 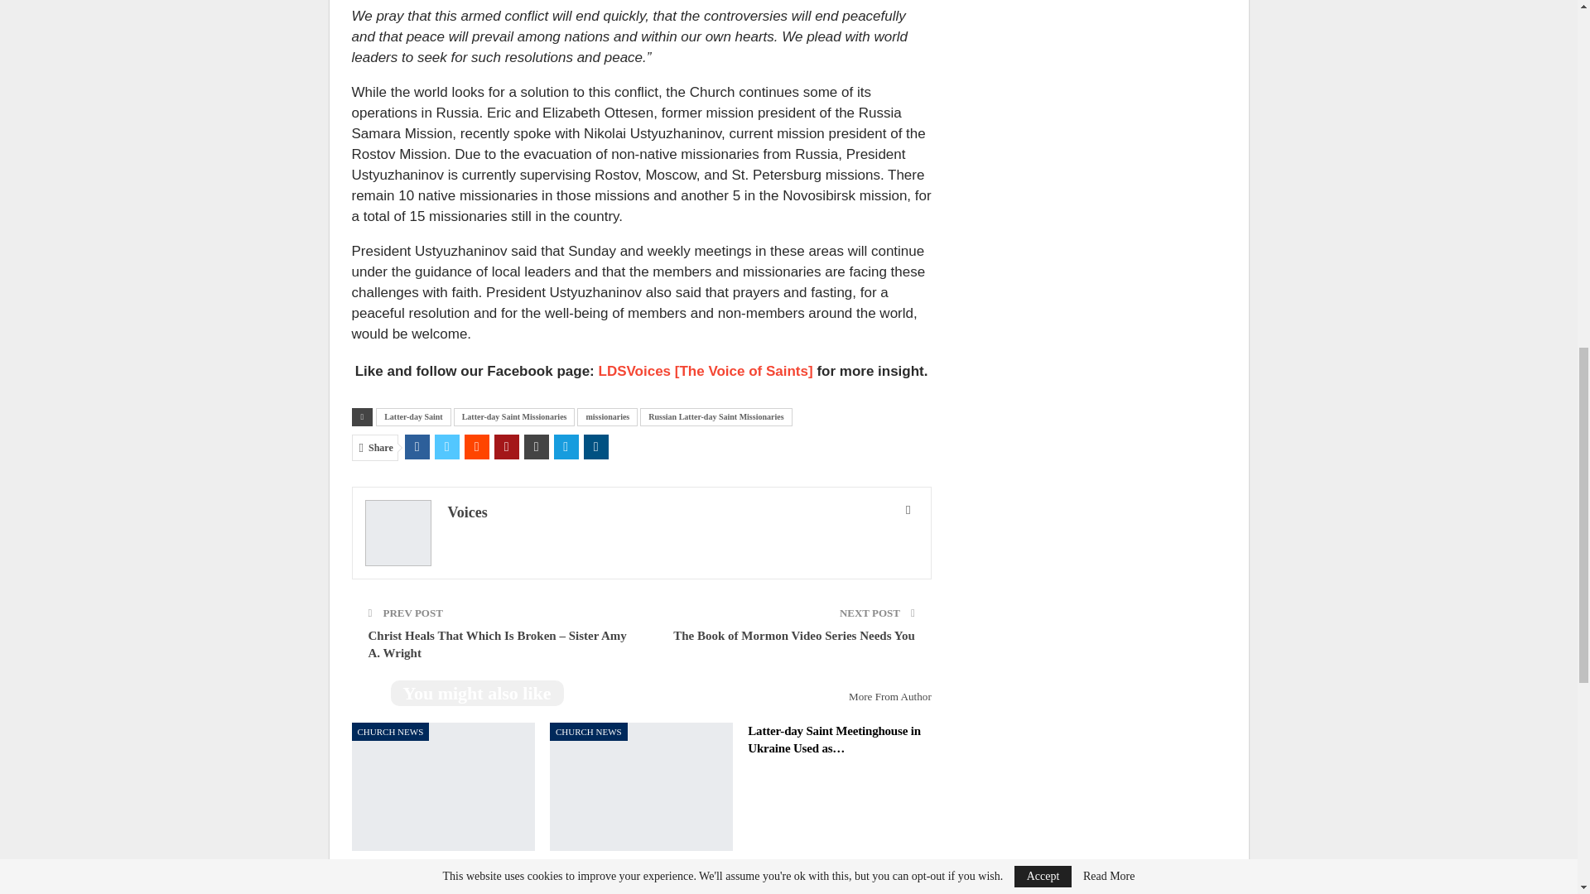 I want to click on Latter-day Saint Volunteers Aid in Florida Hurricane Cleanup, so click(x=439, y=876).